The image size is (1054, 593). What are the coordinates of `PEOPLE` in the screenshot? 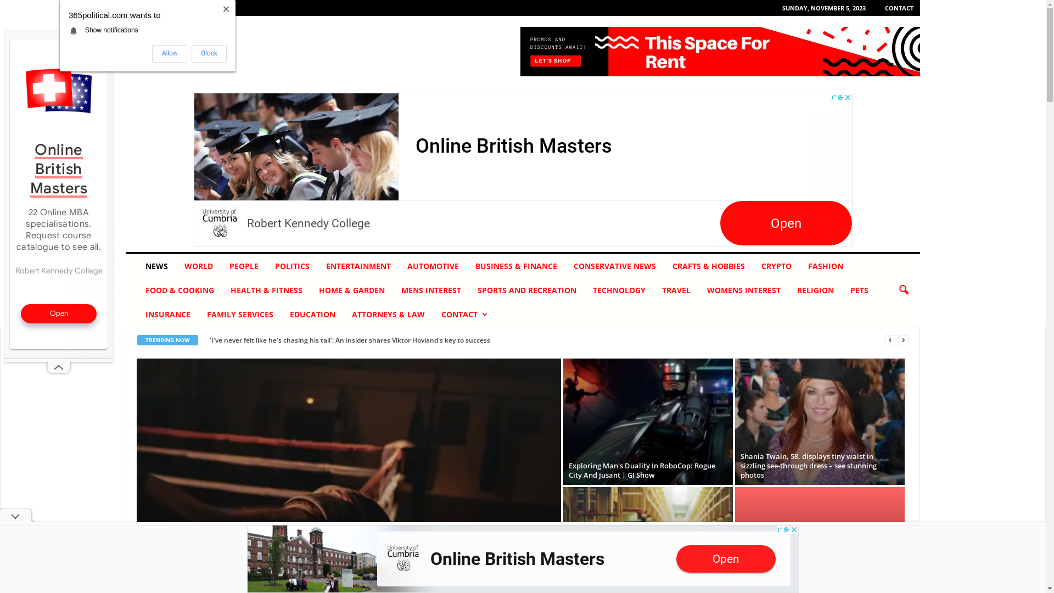 It's located at (244, 266).